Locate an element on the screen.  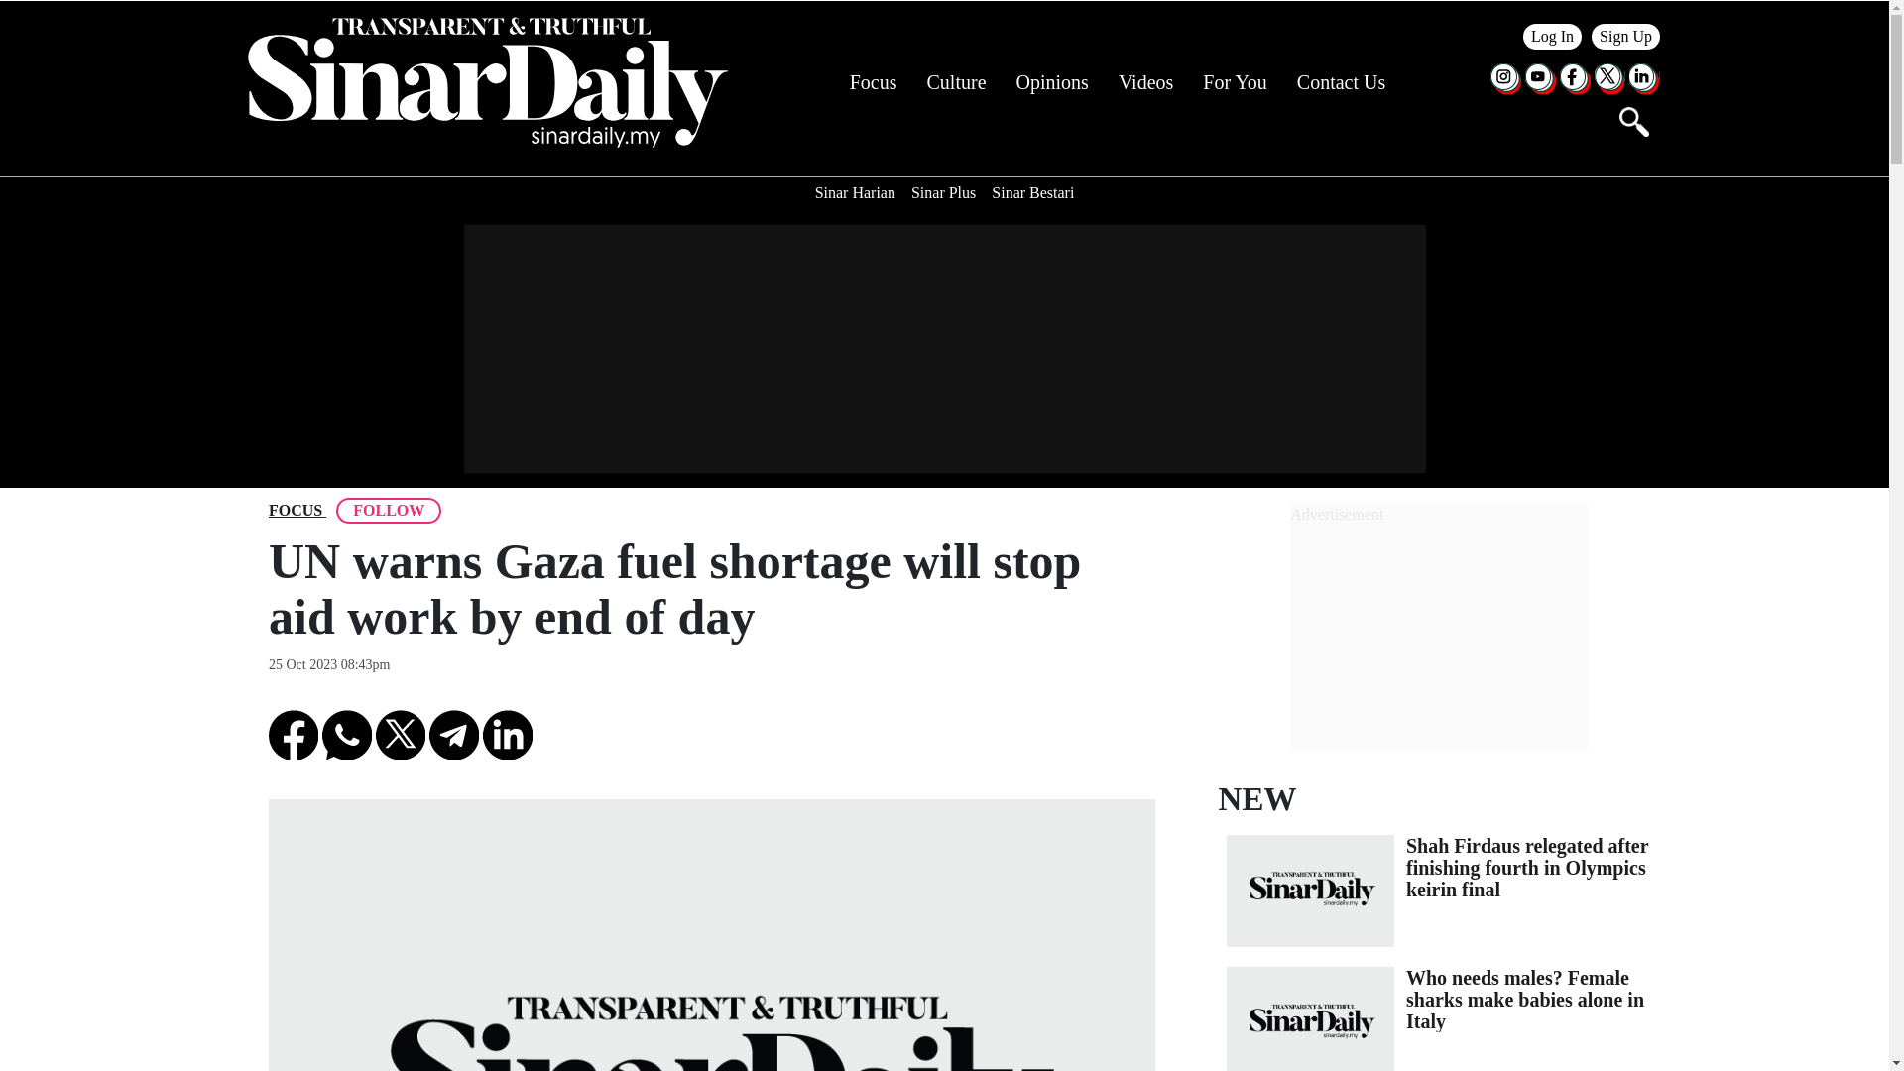
Share on LinkedIn is located at coordinates (508, 734).